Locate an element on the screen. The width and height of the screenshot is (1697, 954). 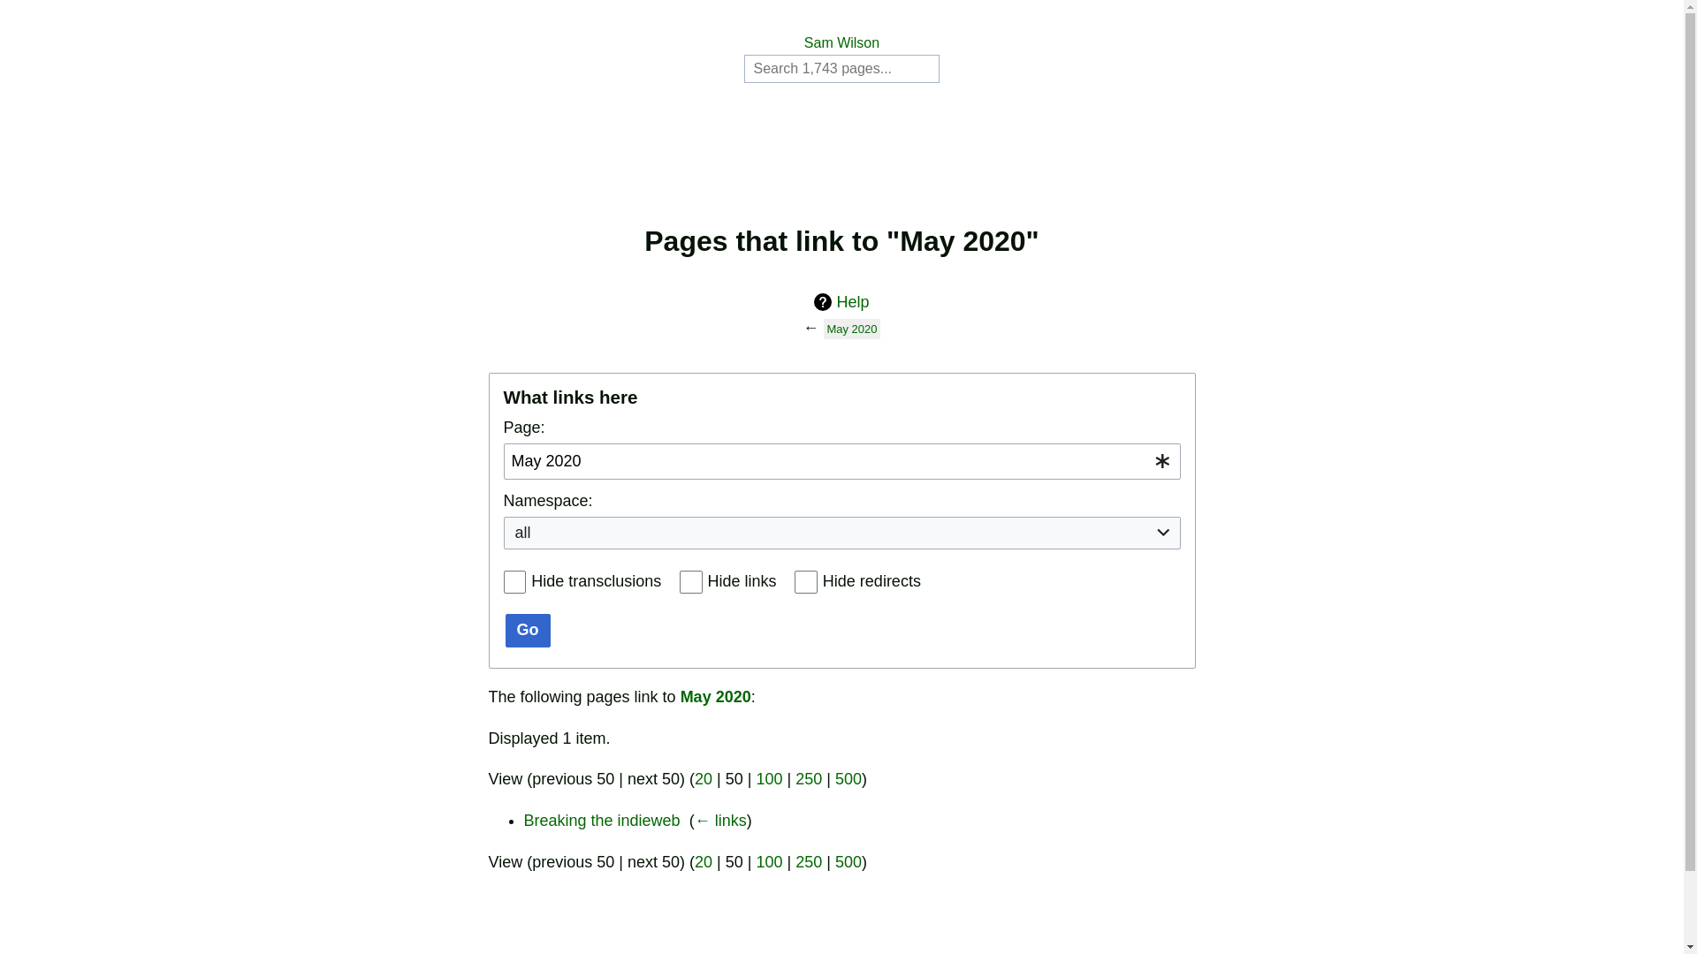
May 2020 is located at coordinates (852, 329).